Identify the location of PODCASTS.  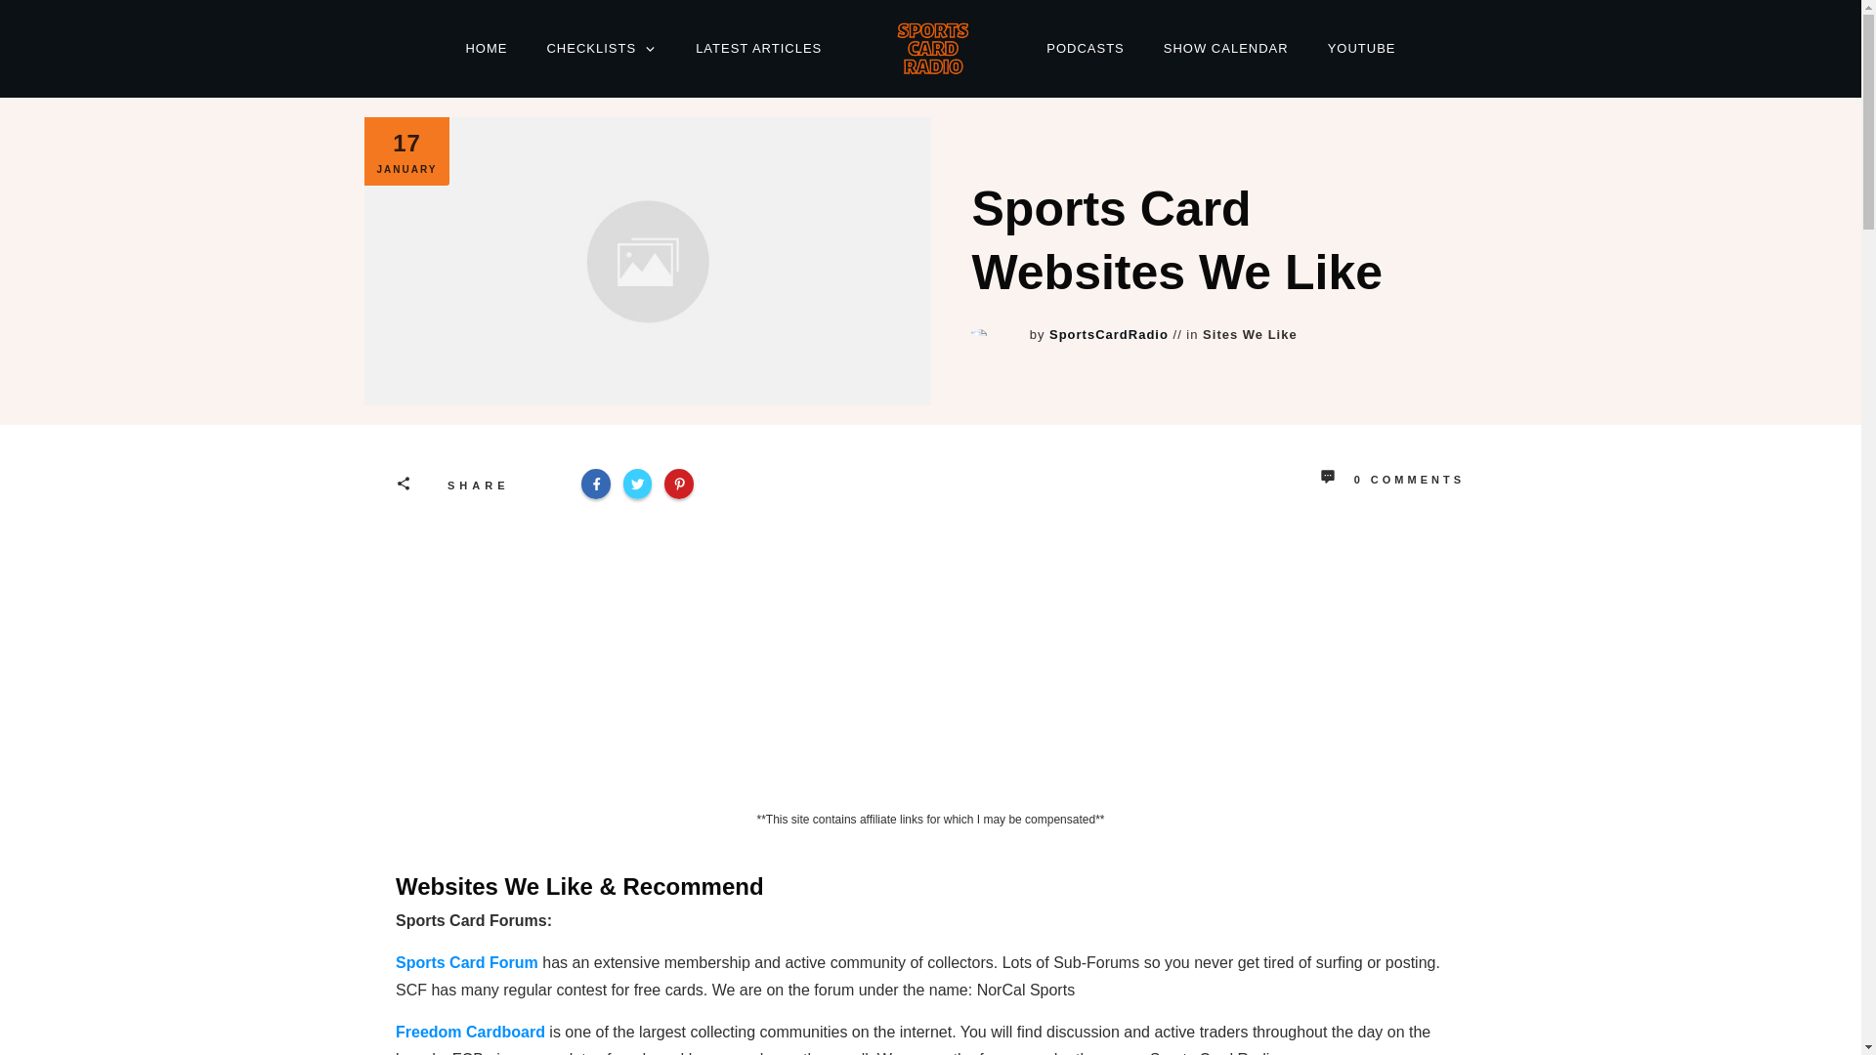
(1085, 48).